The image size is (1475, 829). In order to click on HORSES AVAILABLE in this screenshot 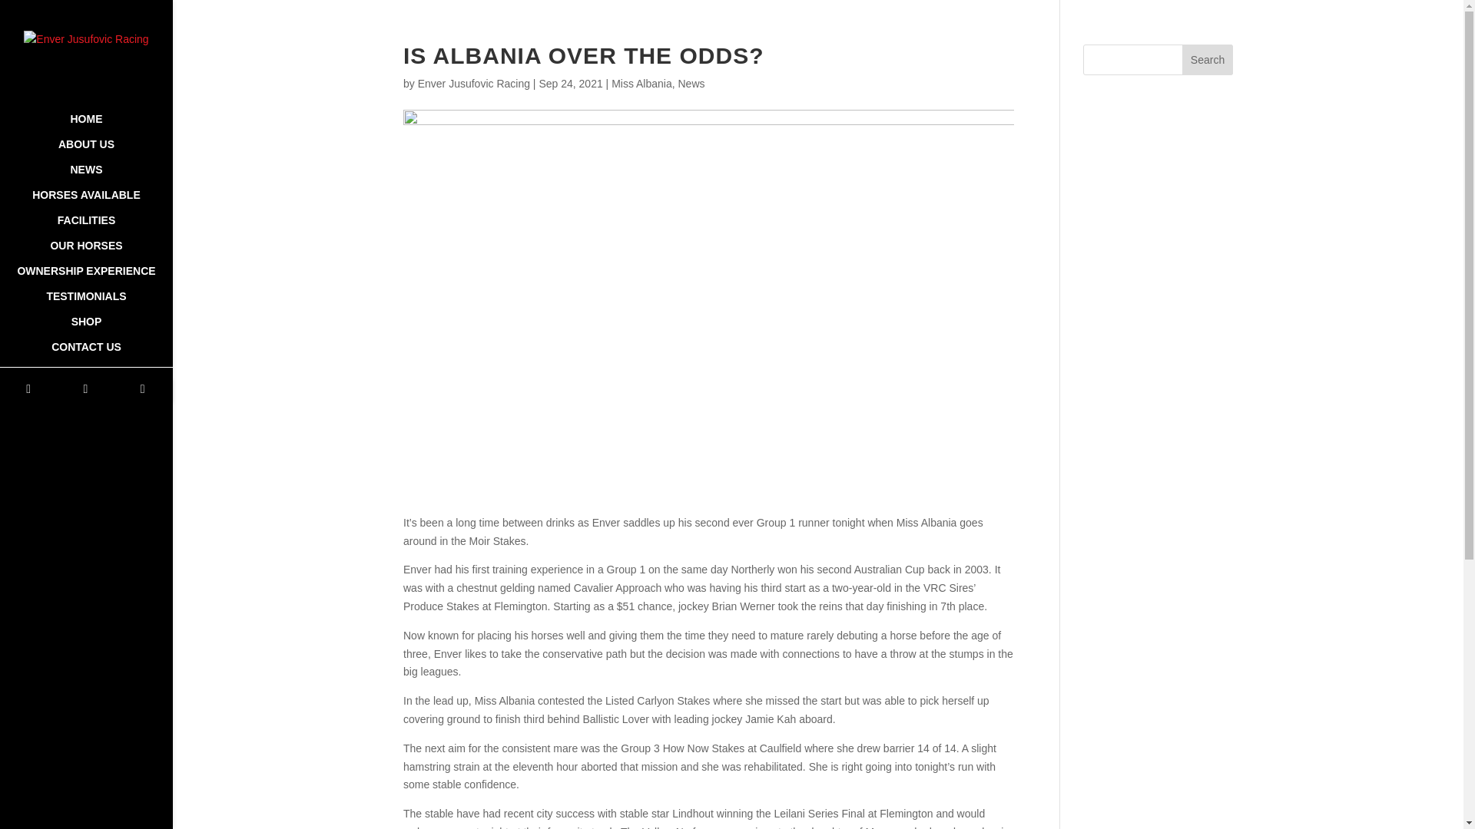, I will do `click(86, 202)`.